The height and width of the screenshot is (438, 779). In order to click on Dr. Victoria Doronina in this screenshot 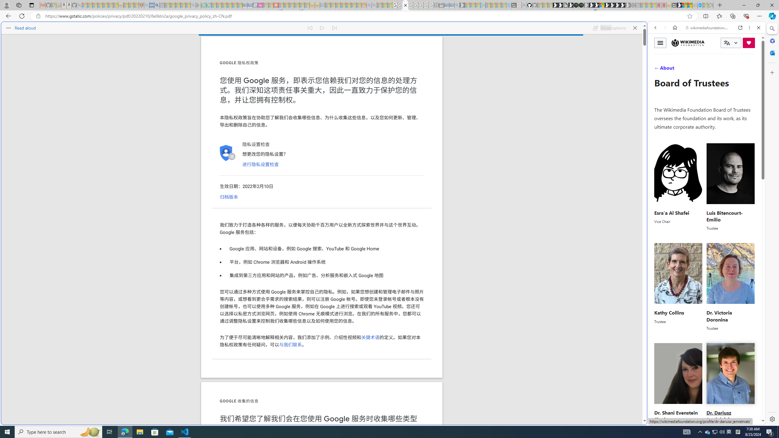, I will do `click(719, 316)`.